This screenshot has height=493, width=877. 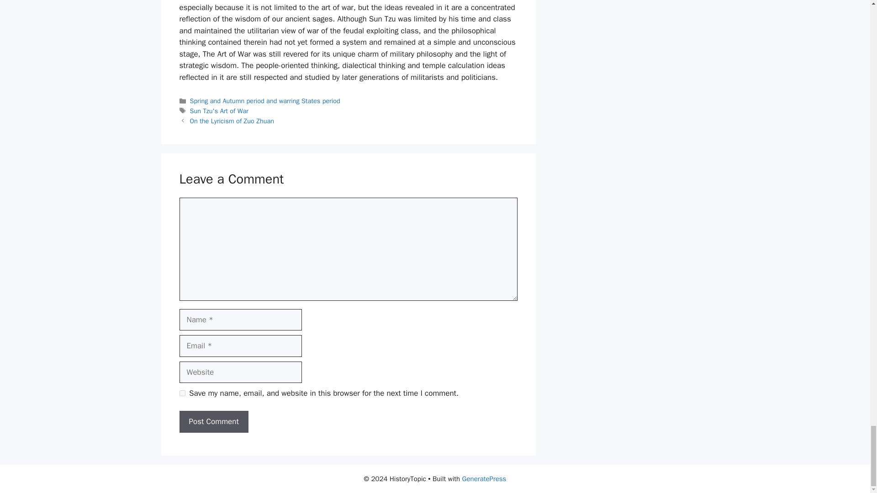 What do you see at coordinates (213, 422) in the screenshot?
I see `Post Comment` at bounding box center [213, 422].